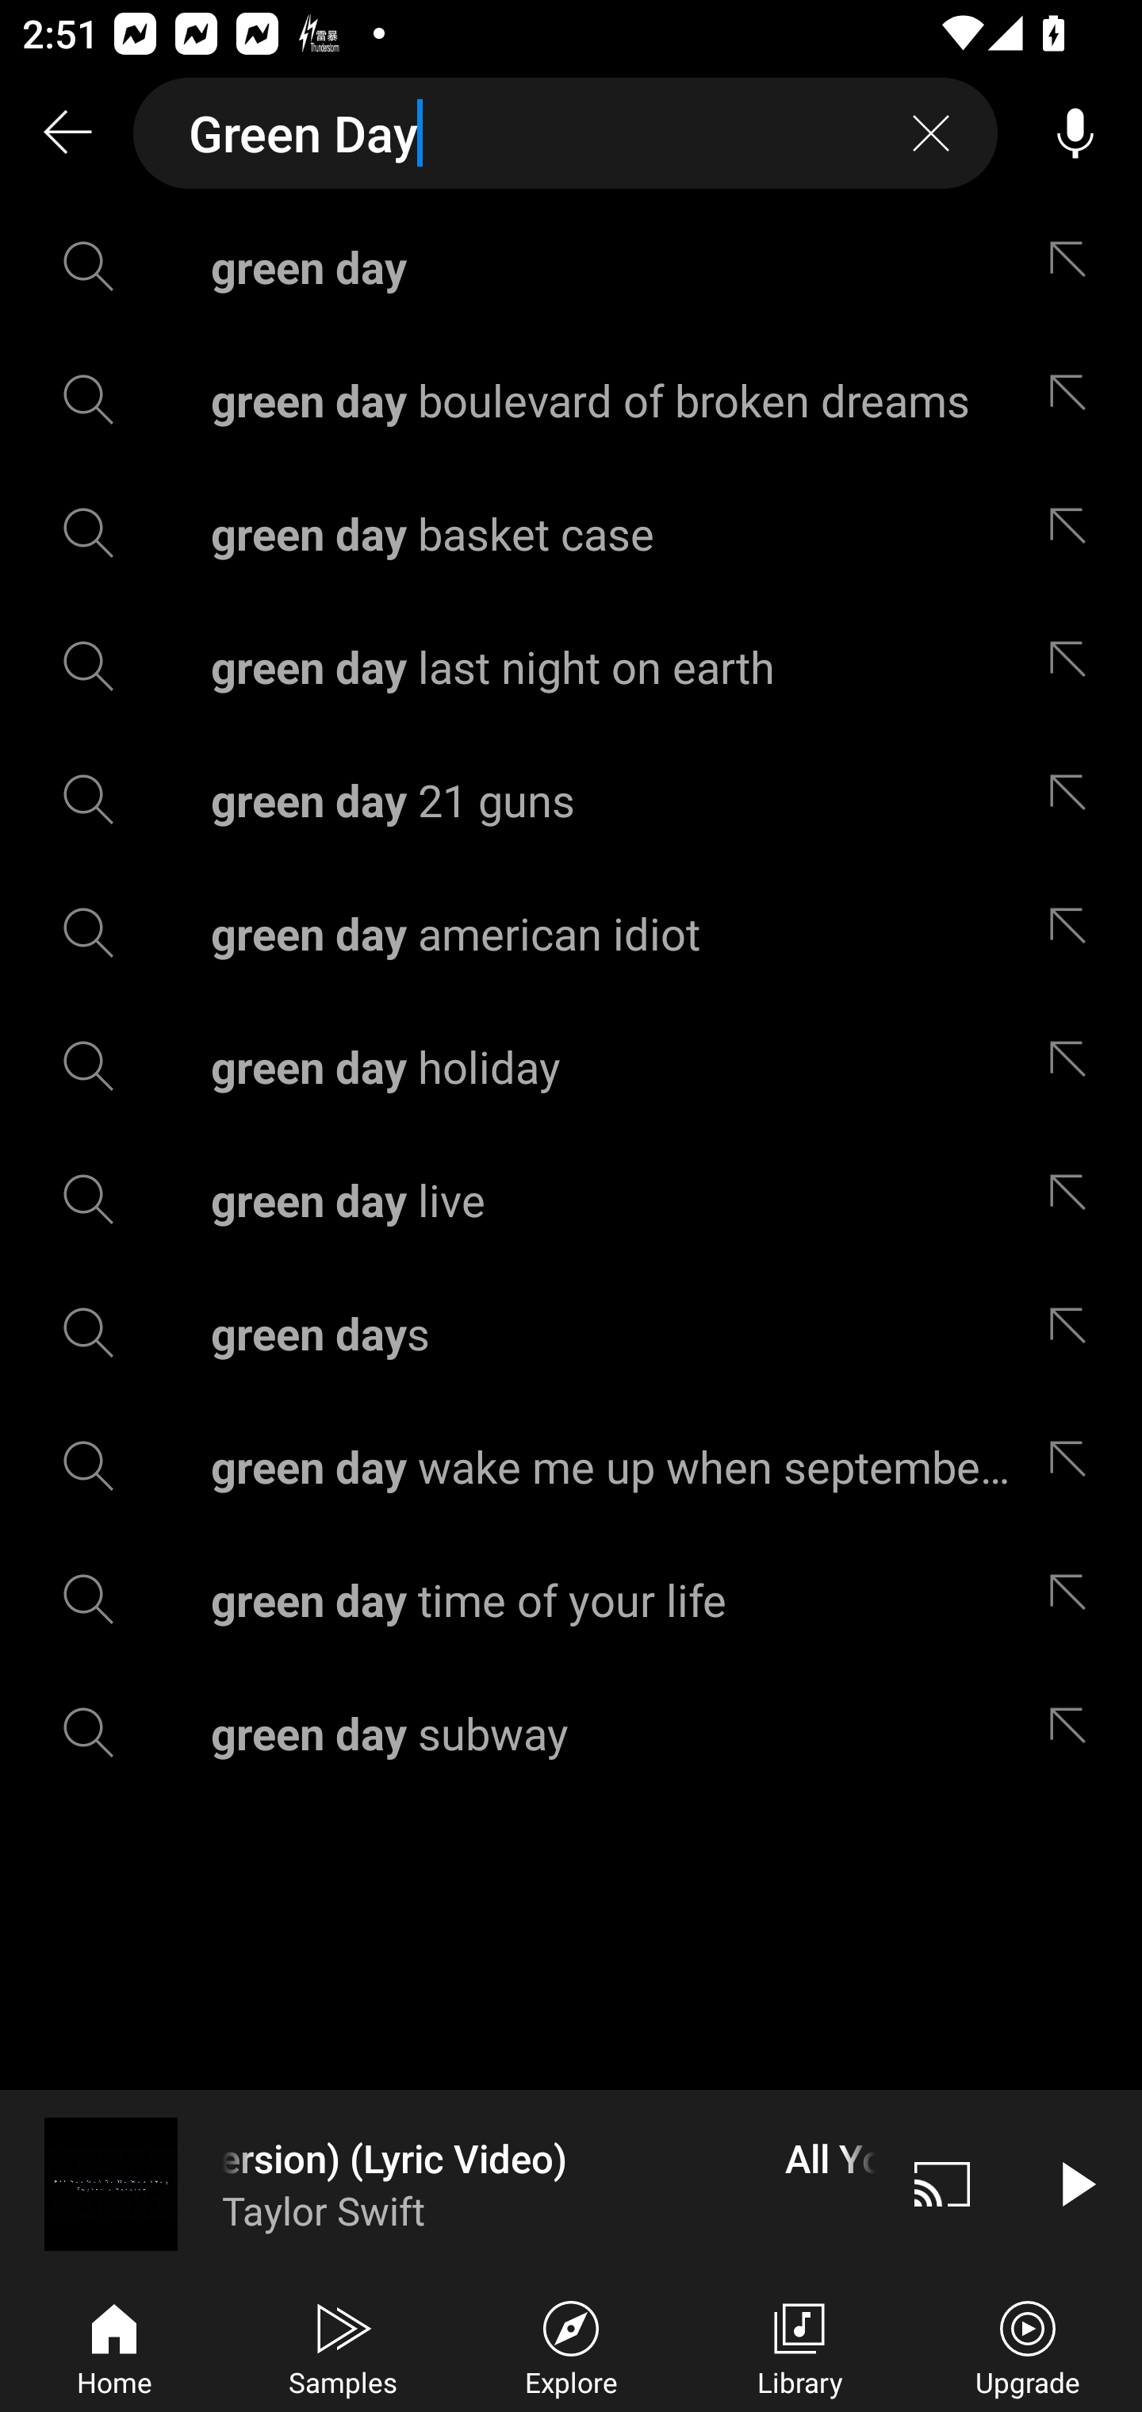  I want to click on Voice search, so click(1075, 133).